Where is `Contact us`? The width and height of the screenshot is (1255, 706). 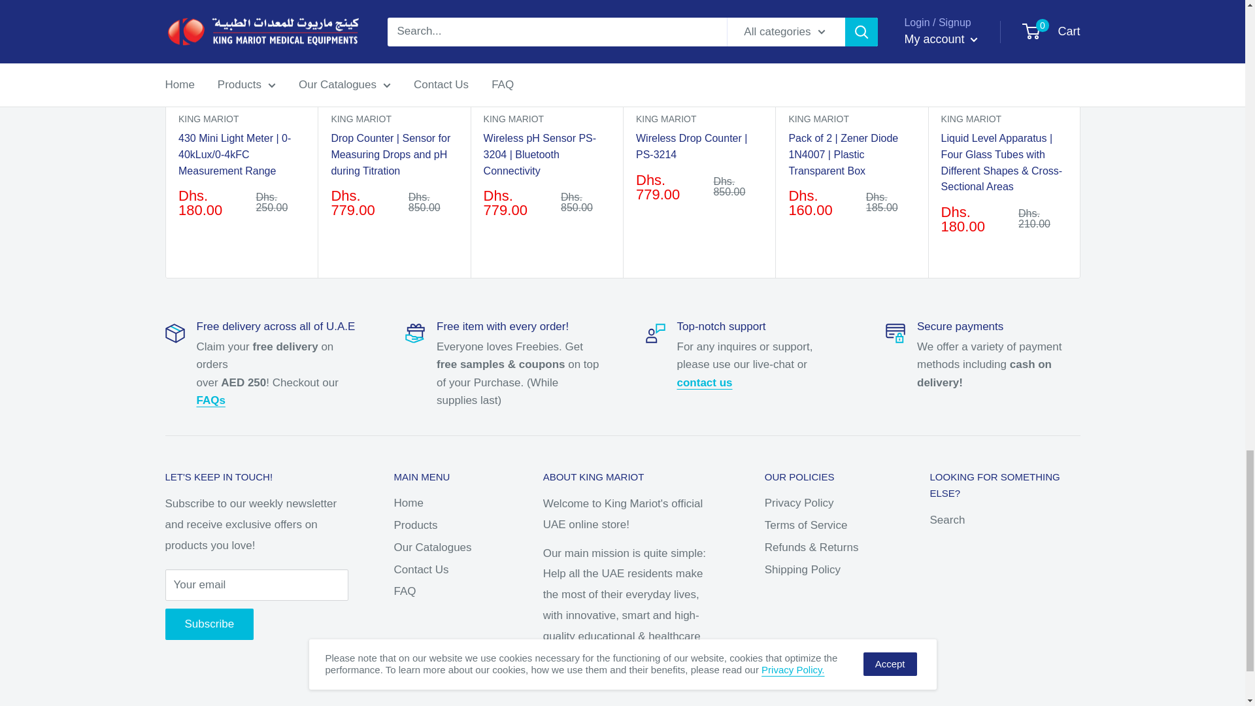
Contact us is located at coordinates (705, 382).